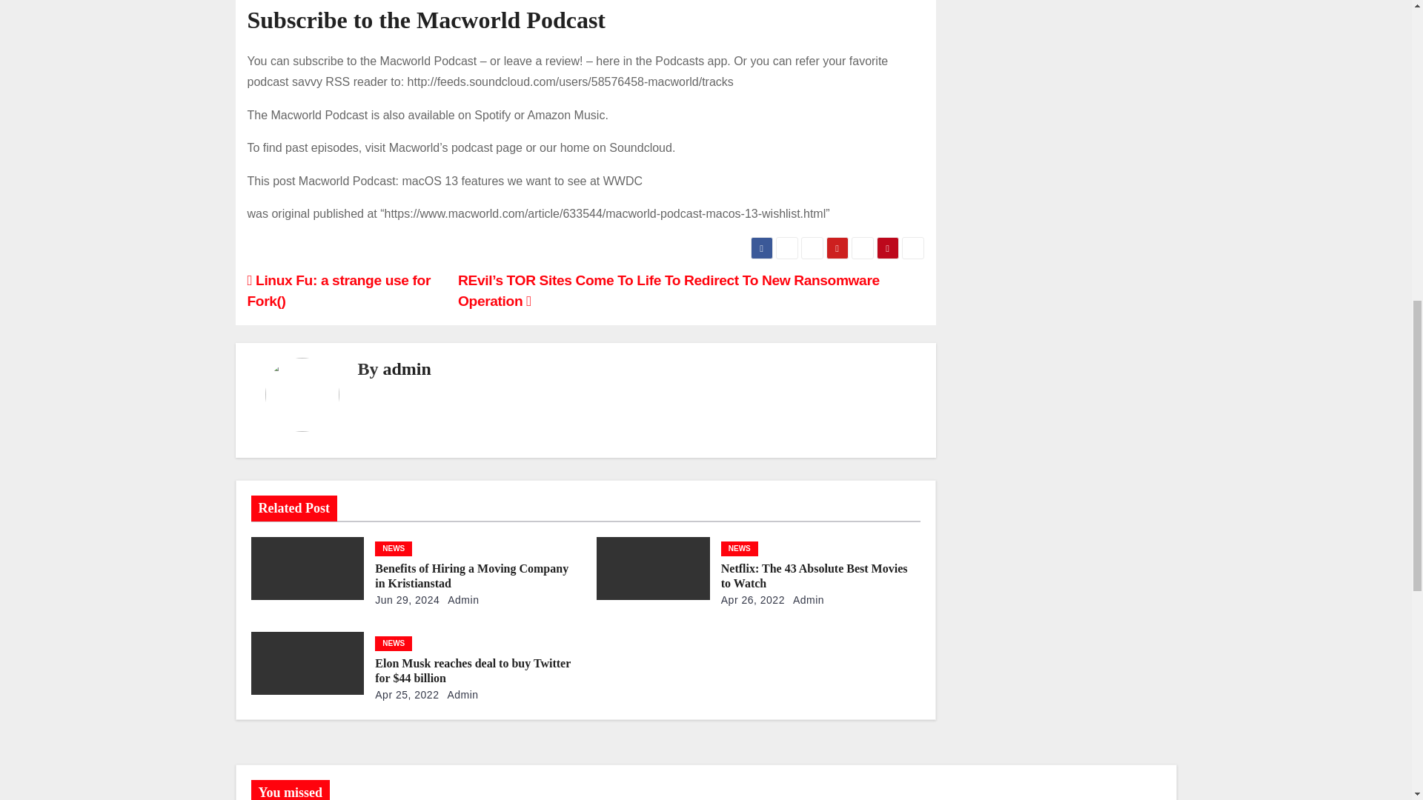  I want to click on Apr 26, 2022, so click(753, 600).